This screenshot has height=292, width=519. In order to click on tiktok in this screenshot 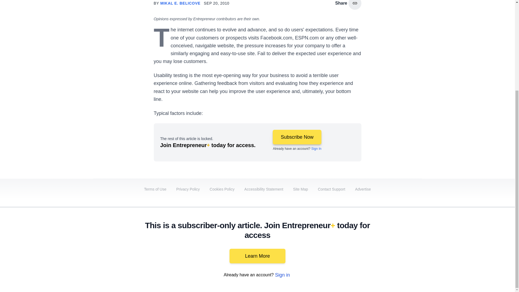, I will do `click(385, 247)`.